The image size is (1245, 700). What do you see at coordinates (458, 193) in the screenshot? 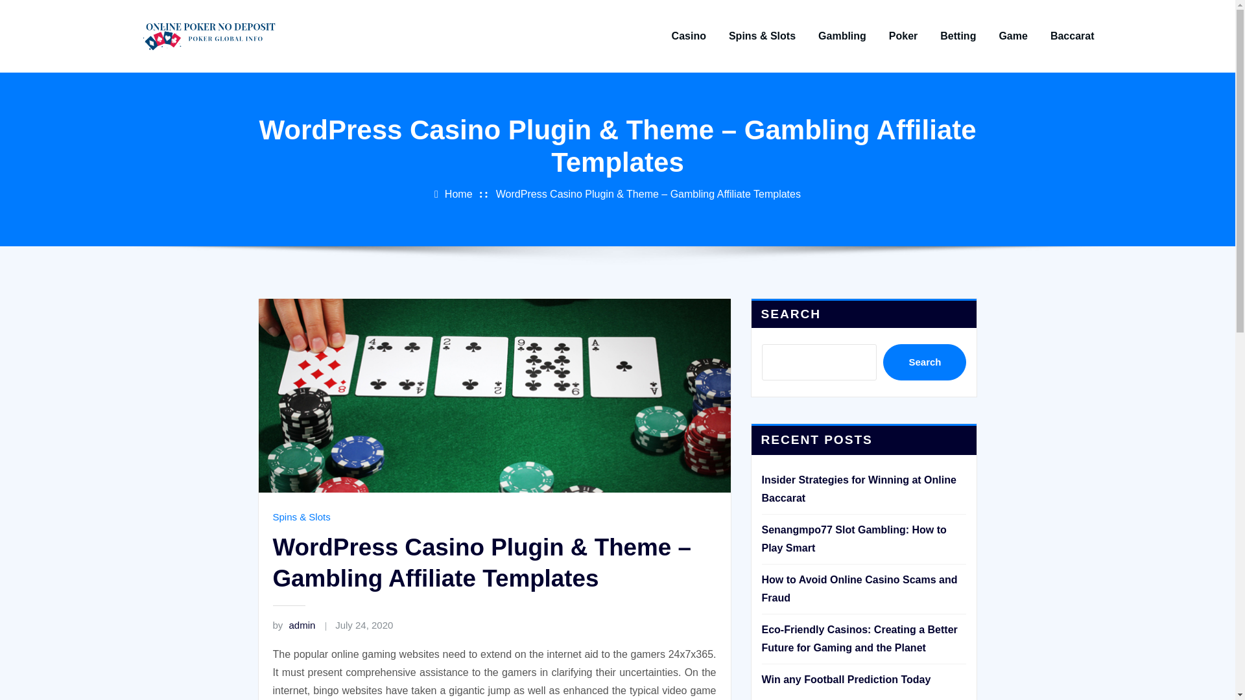
I see `Home` at bounding box center [458, 193].